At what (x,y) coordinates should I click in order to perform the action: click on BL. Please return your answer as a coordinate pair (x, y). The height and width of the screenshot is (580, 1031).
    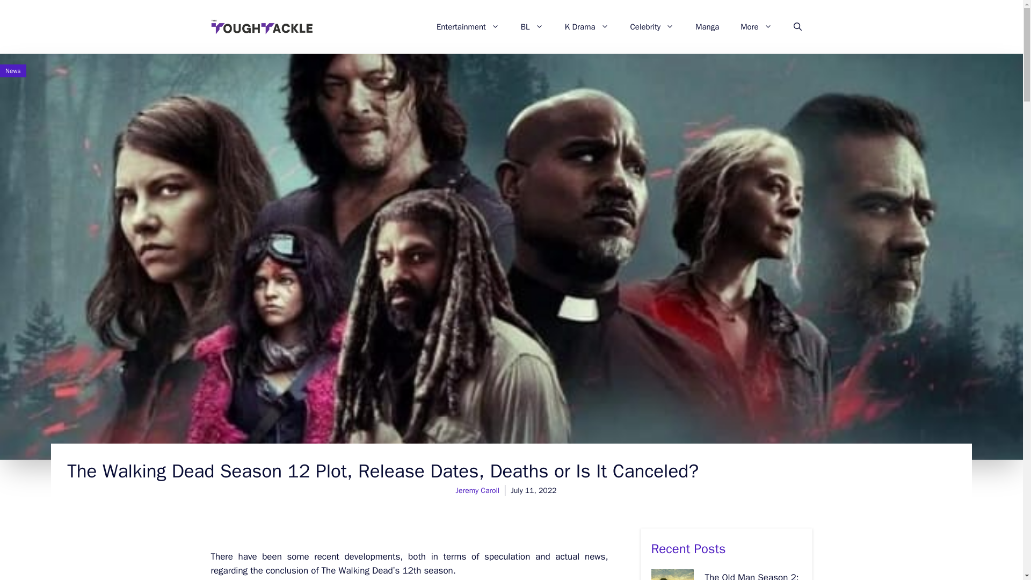
    Looking at the image, I should click on (532, 27).